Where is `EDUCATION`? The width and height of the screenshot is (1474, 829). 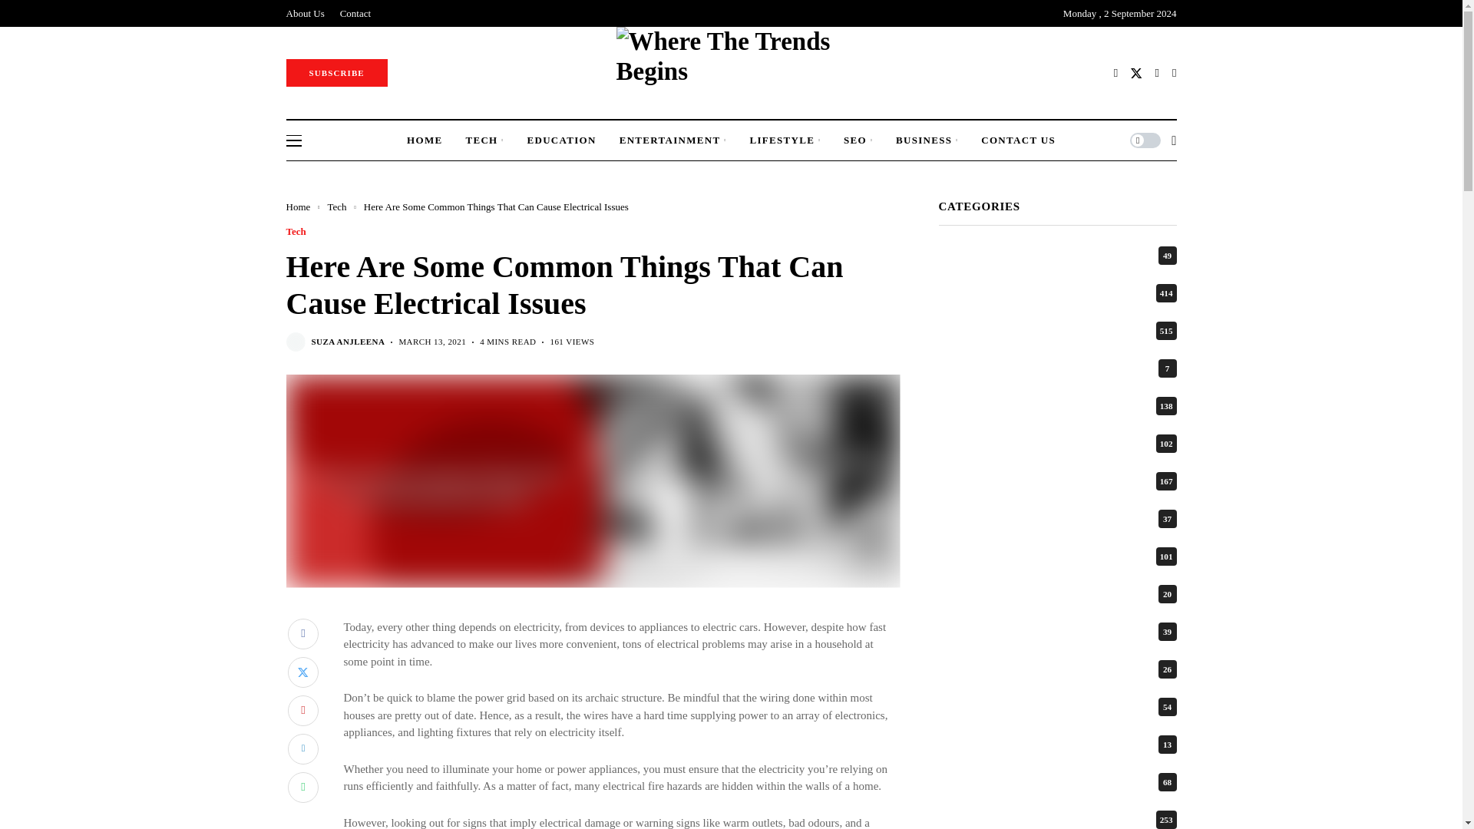 EDUCATION is located at coordinates (560, 140).